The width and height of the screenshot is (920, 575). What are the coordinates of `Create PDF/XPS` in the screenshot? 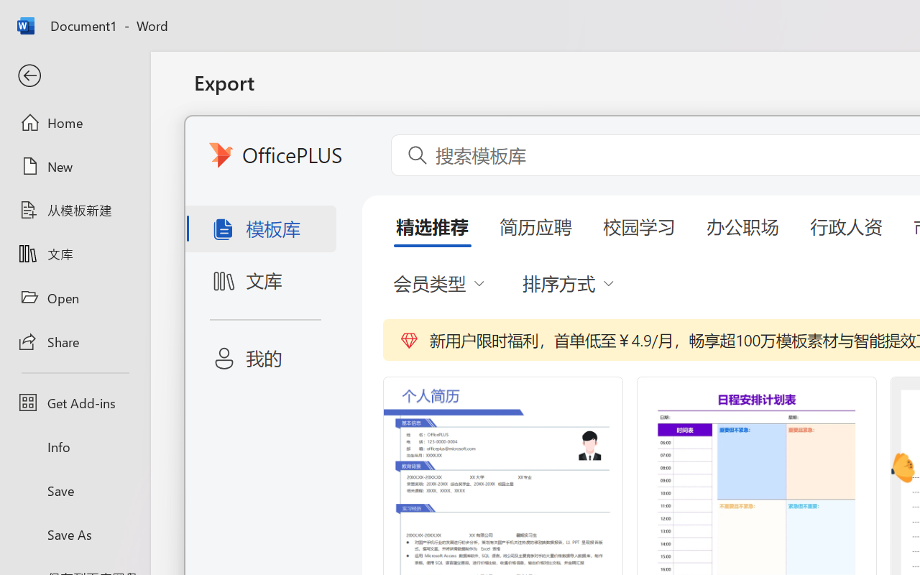 It's located at (617, 287).